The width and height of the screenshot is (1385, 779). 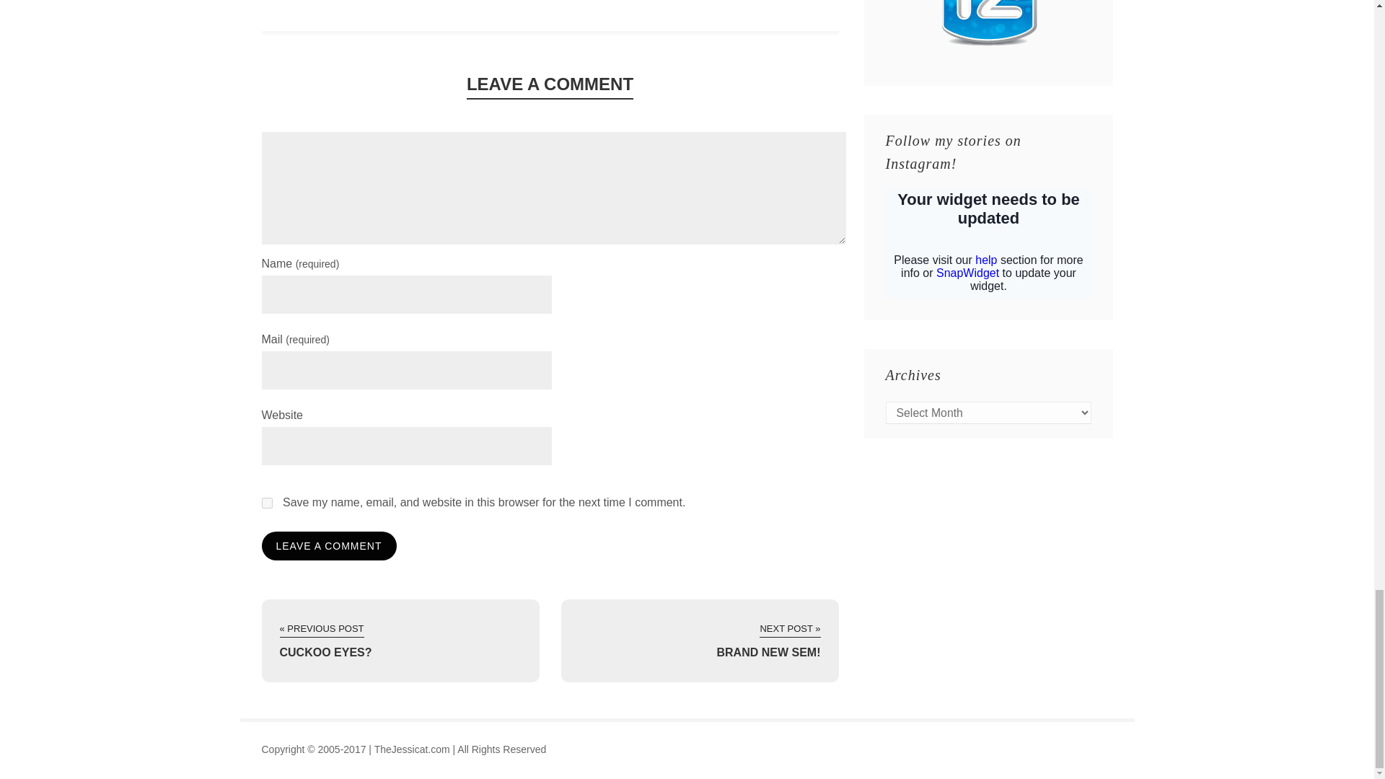 What do you see at coordinates (266, 503) in the screenshot?
I see `yes` at bounding box center [266, 503].